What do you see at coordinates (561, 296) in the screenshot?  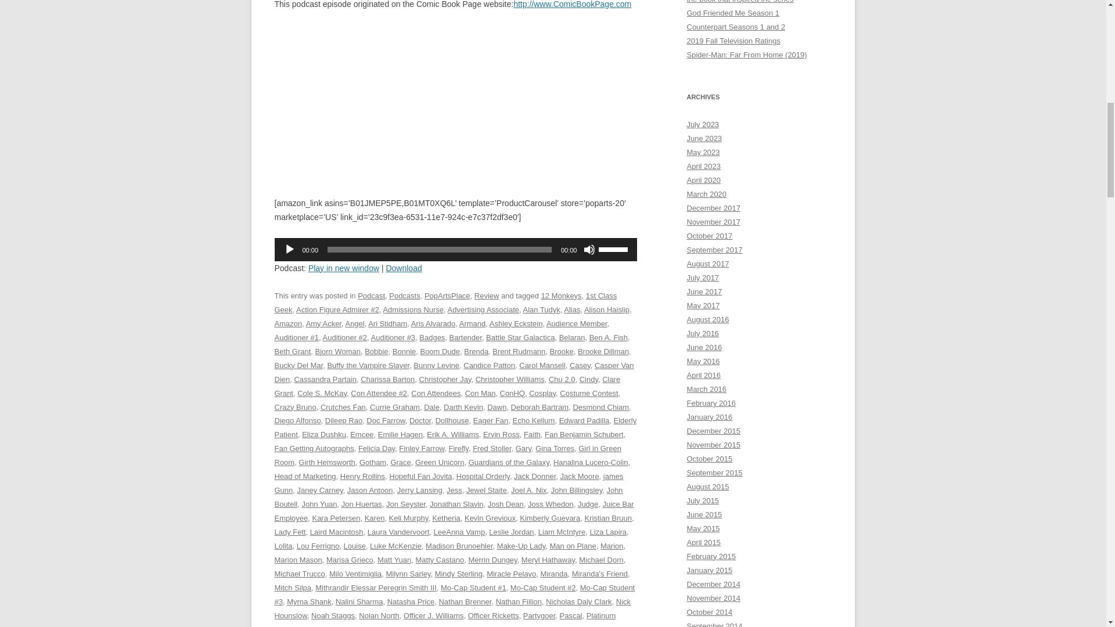 I see `12 Monkeys` at bounding box center [561, 296].